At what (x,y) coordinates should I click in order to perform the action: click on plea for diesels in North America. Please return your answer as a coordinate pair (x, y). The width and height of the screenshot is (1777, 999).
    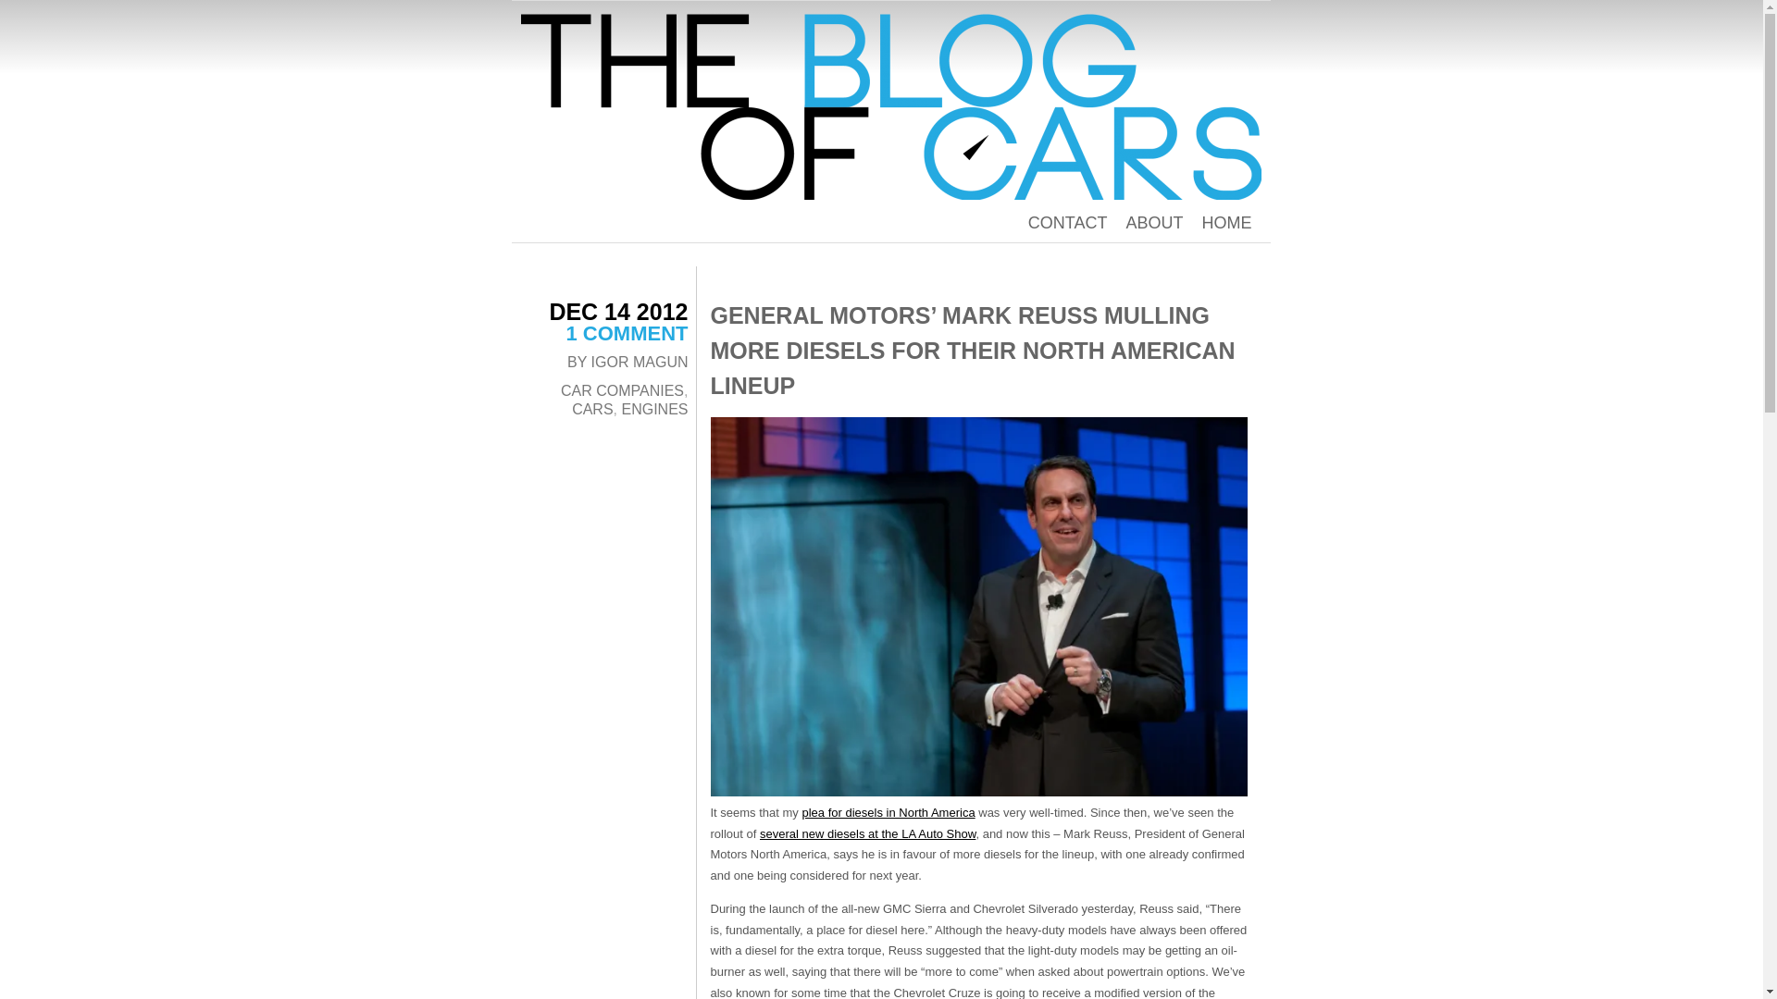
    Looking at the image, I should click on (887, 812).